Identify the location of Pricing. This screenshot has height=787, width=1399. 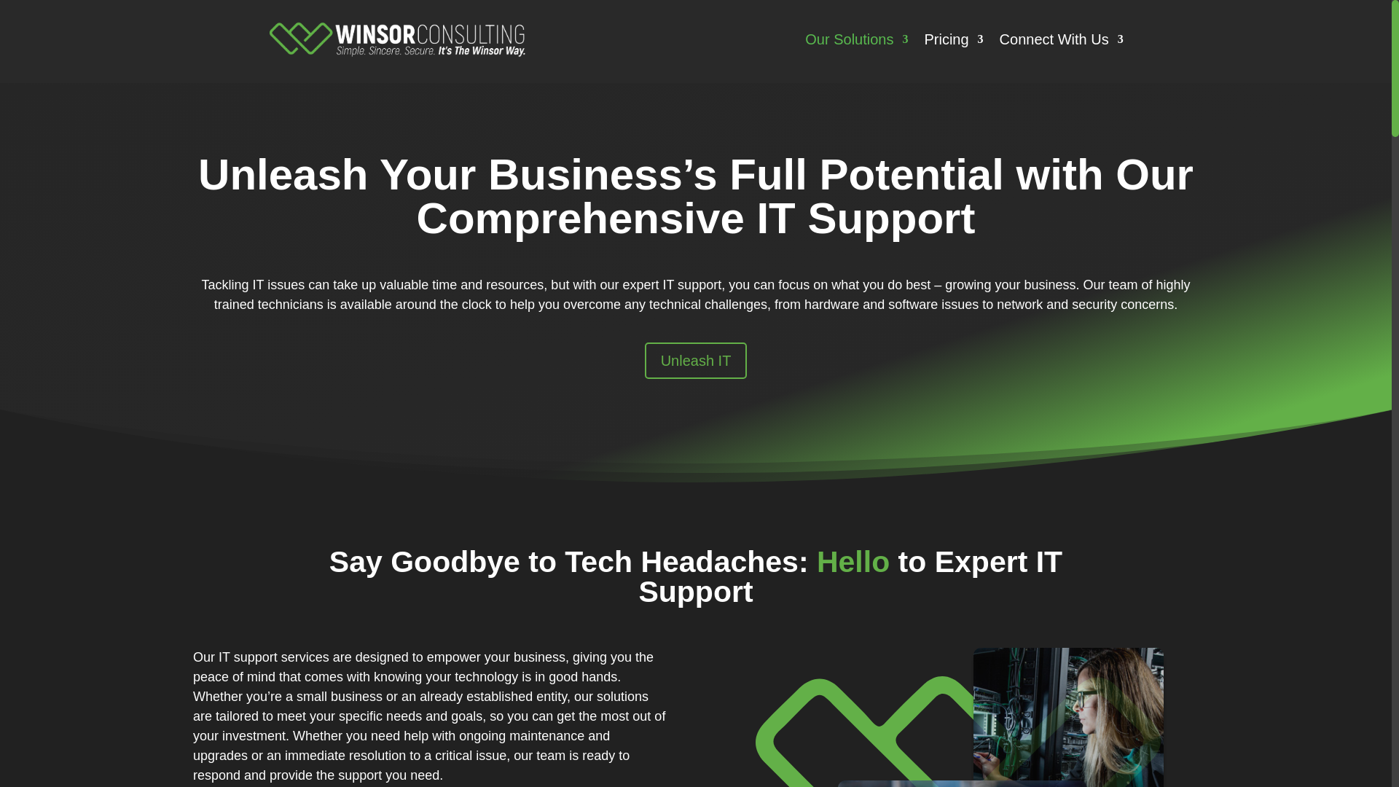
(953, 39).